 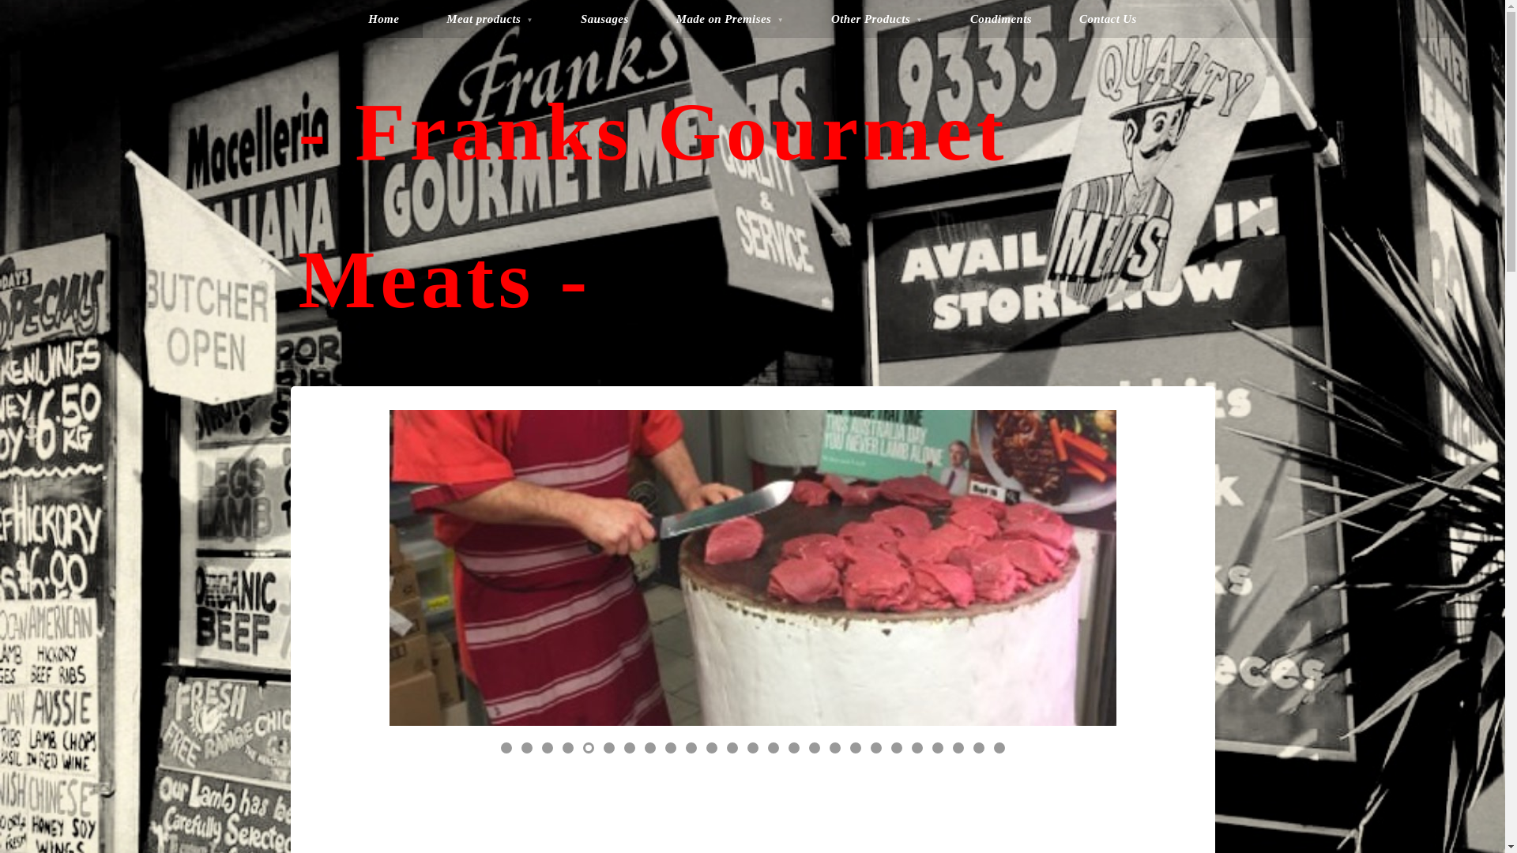 I want to click on 9, so click(x=671, y=748).